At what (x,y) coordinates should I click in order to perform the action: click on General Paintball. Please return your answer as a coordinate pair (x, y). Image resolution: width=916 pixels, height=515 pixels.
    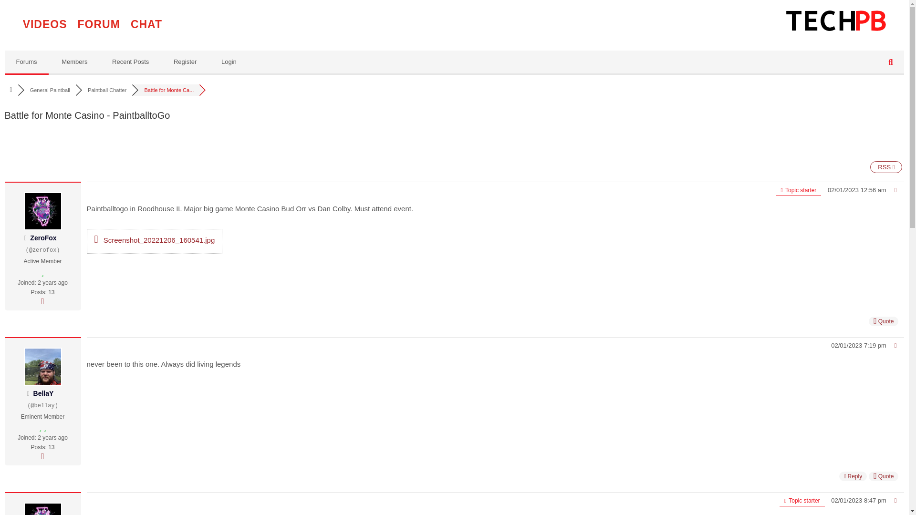
    Looking at the image, I should click on (50, 90).